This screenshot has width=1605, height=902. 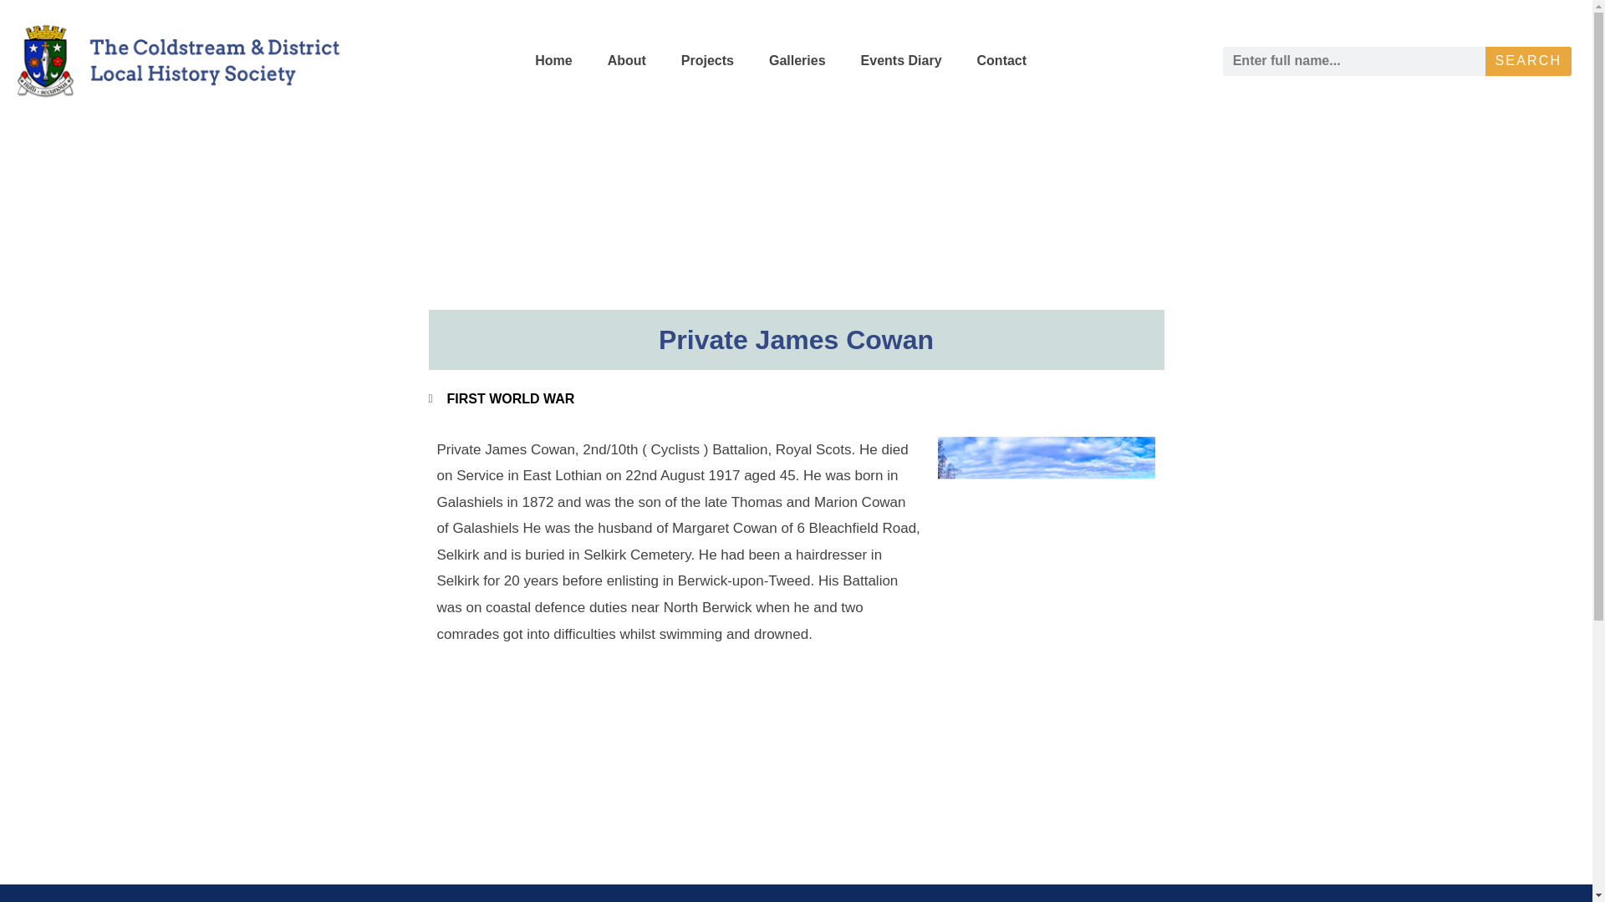 What do you see at coordinates (707, 60) in the screenshot?
I see `Projects` at bounding box center [707, 60].